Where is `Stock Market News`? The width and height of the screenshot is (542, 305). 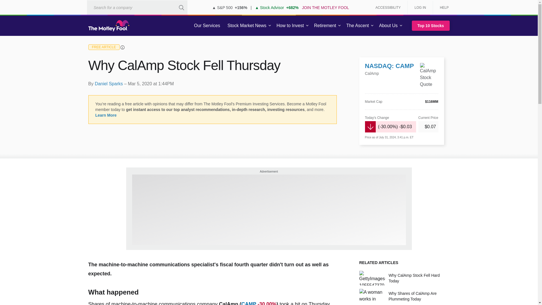
Stock Market News is located at coordinates (247, 26).